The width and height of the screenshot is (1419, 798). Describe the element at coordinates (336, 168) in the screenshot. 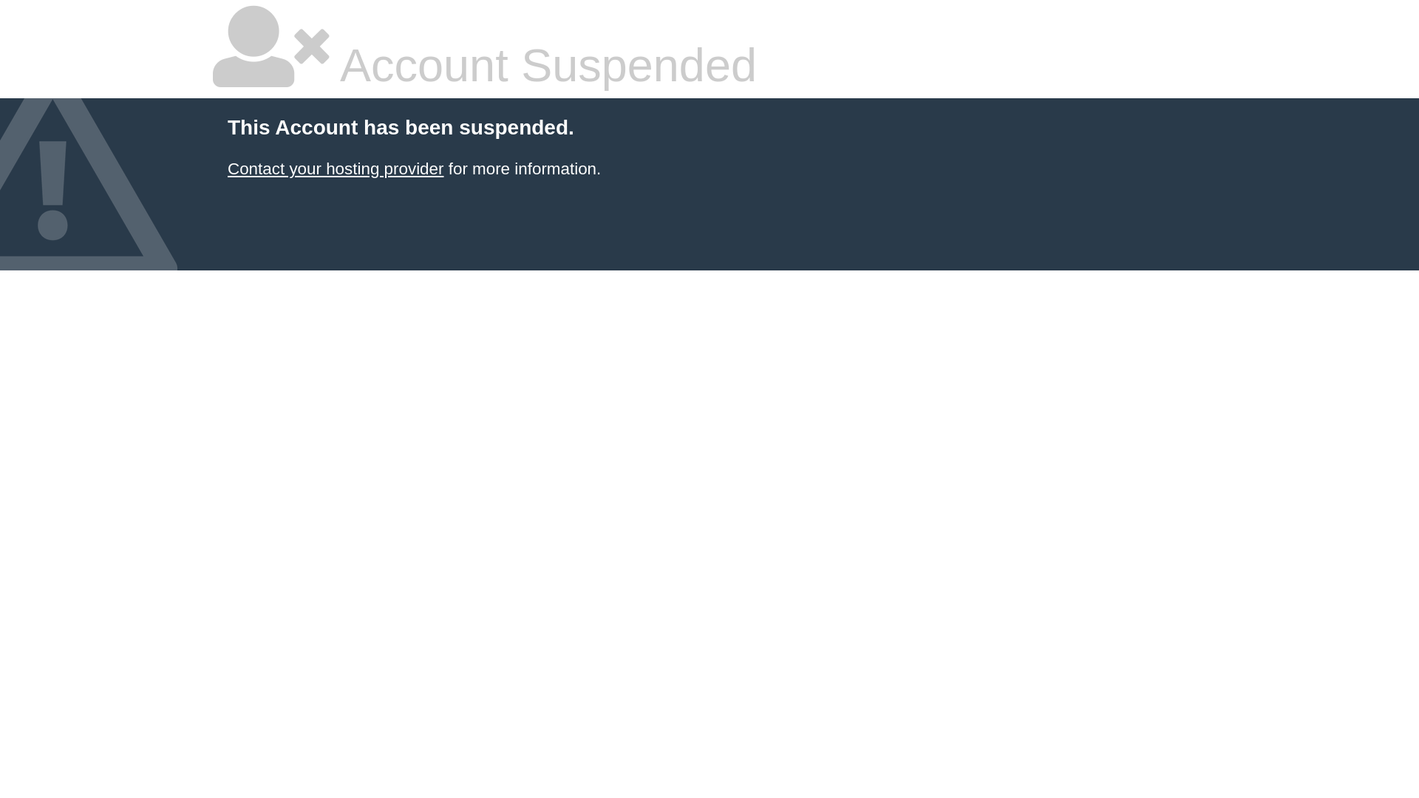

I see `Contact your hosting provider` at that location.